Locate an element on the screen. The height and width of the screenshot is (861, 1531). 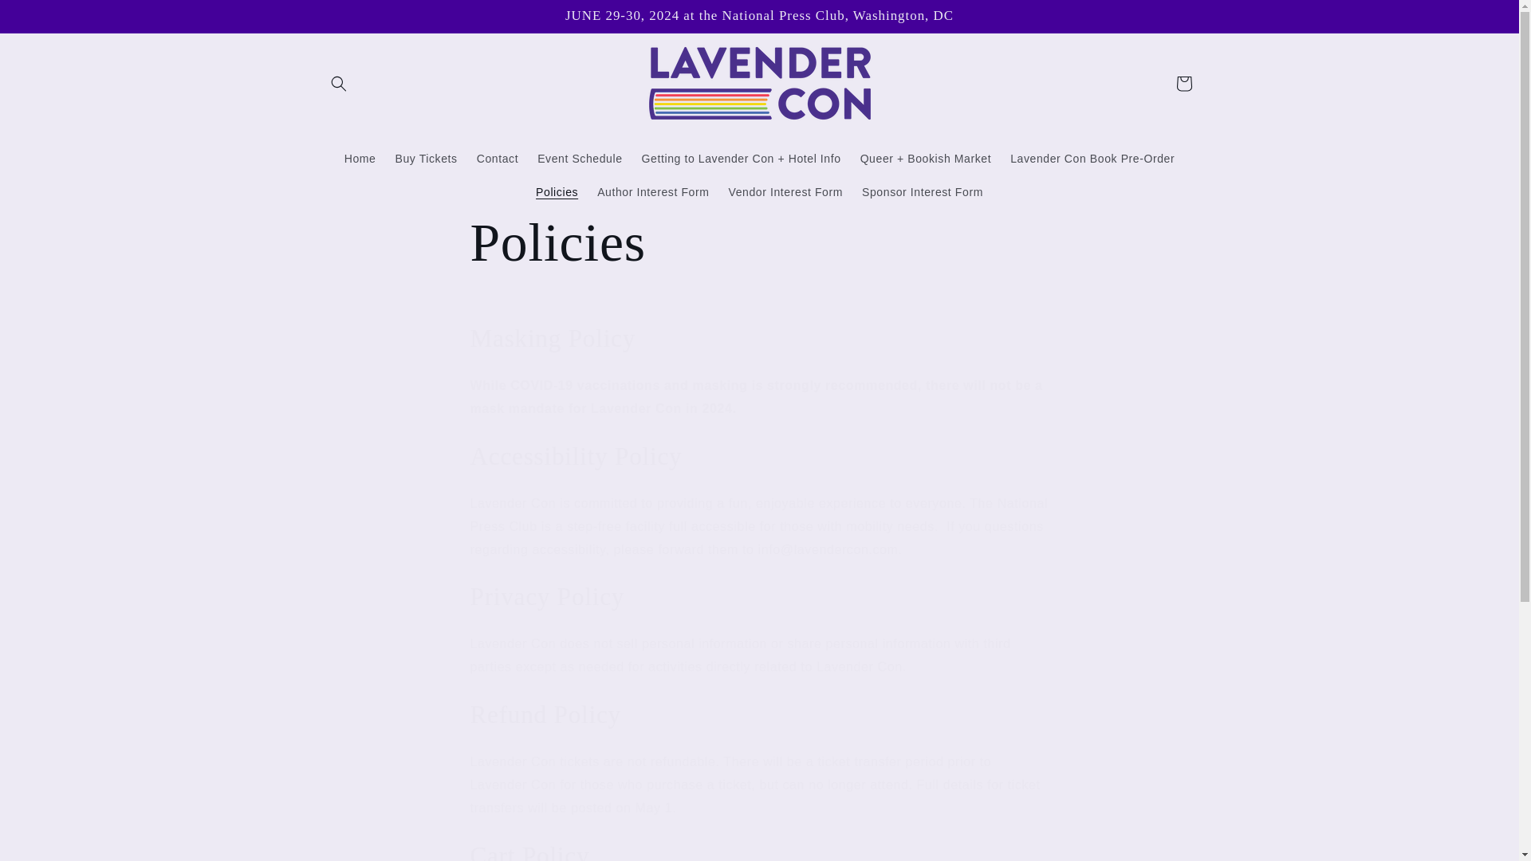
Home is located at coordinates (360, 159).